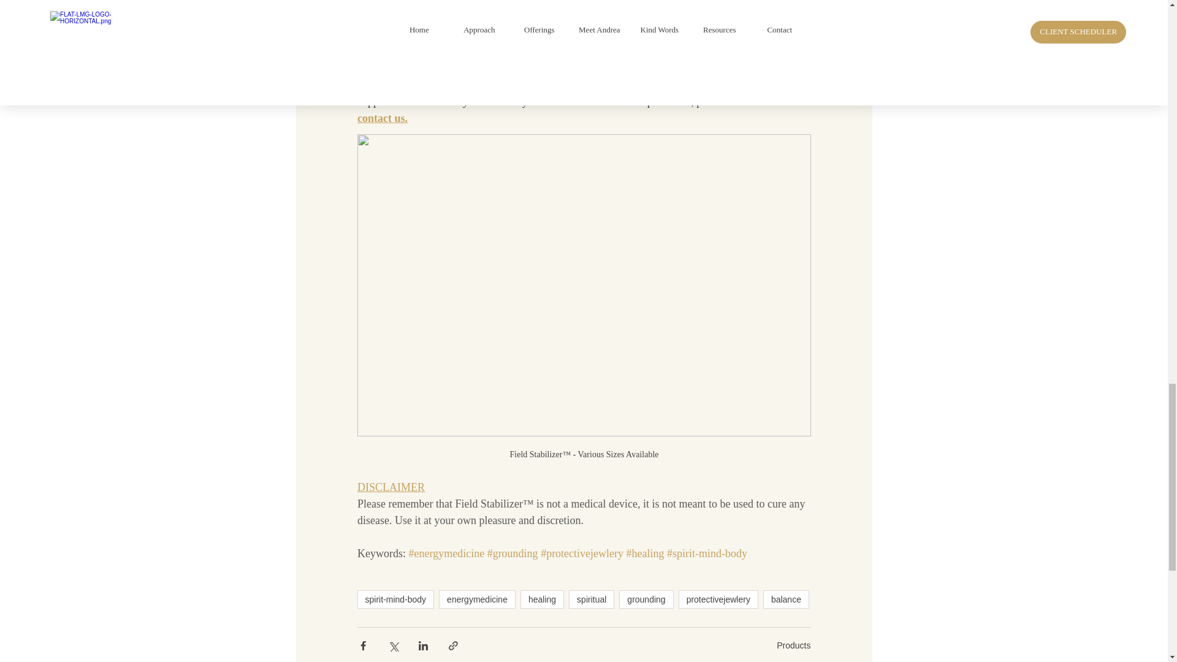  What do you see at coordinates (718, 599) in the screenshot?
I see `protectivejewlery` at bounding box center [718, 599].